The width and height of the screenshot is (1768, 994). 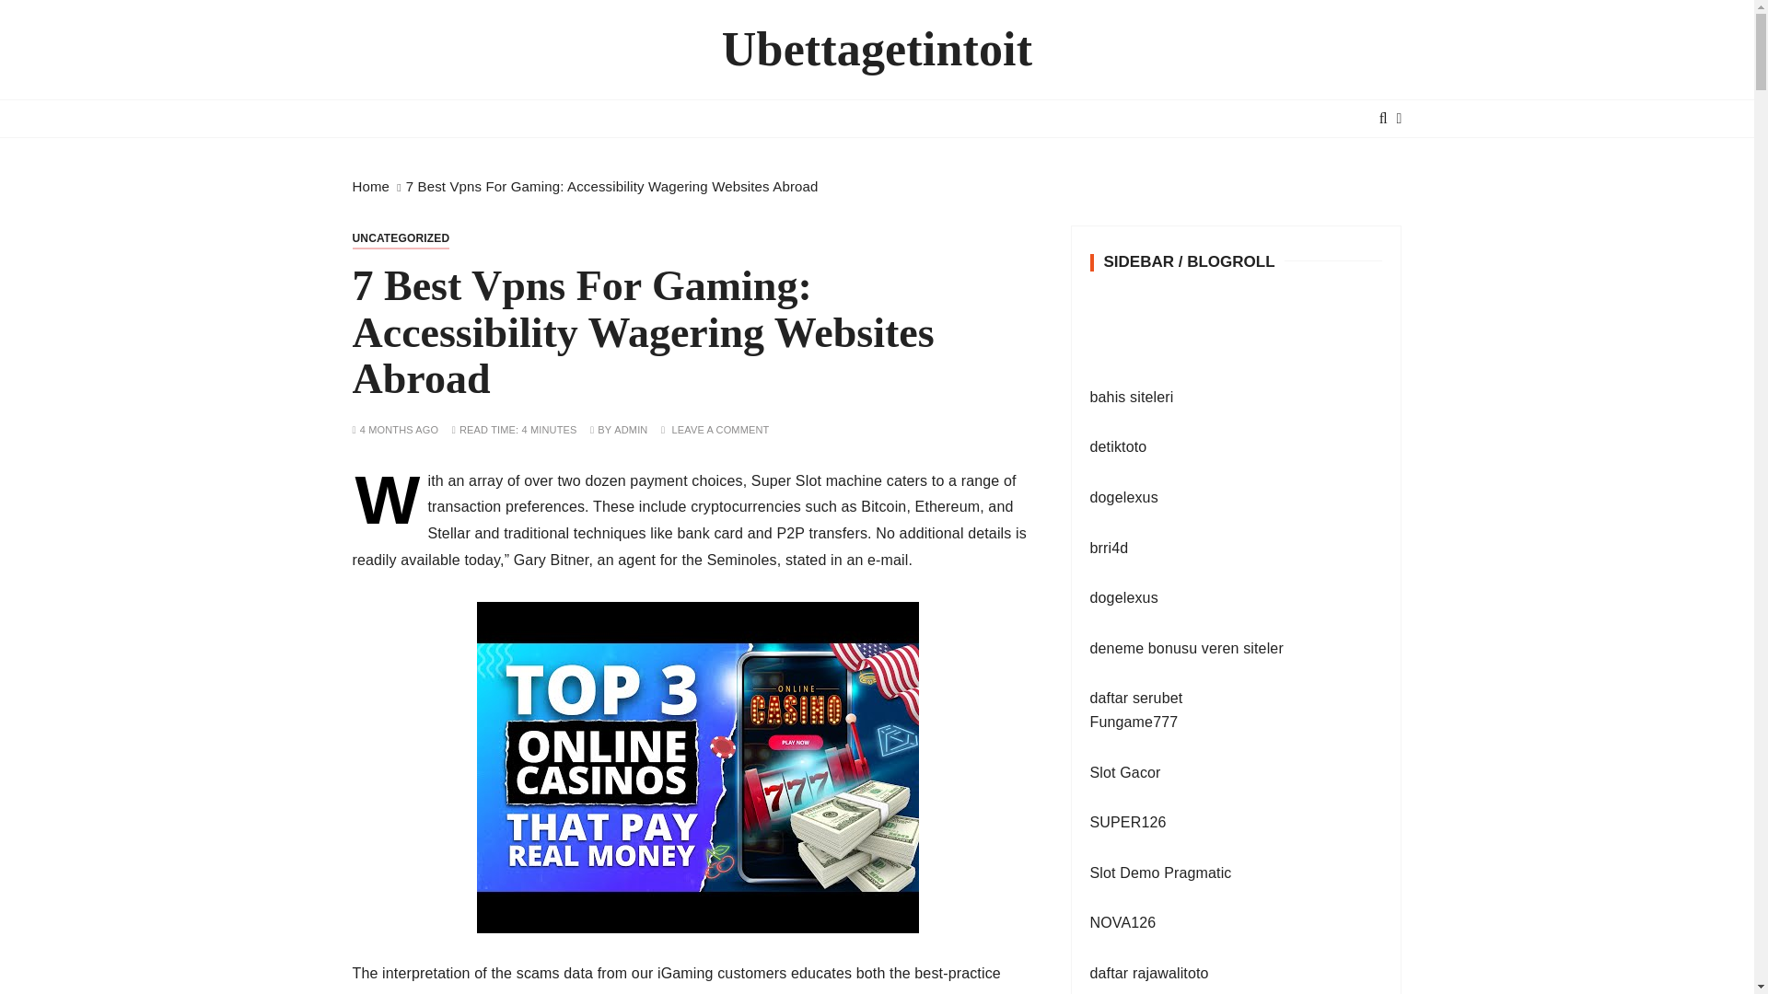 I want to click on SUPER126, so click(x=1129, y=821).